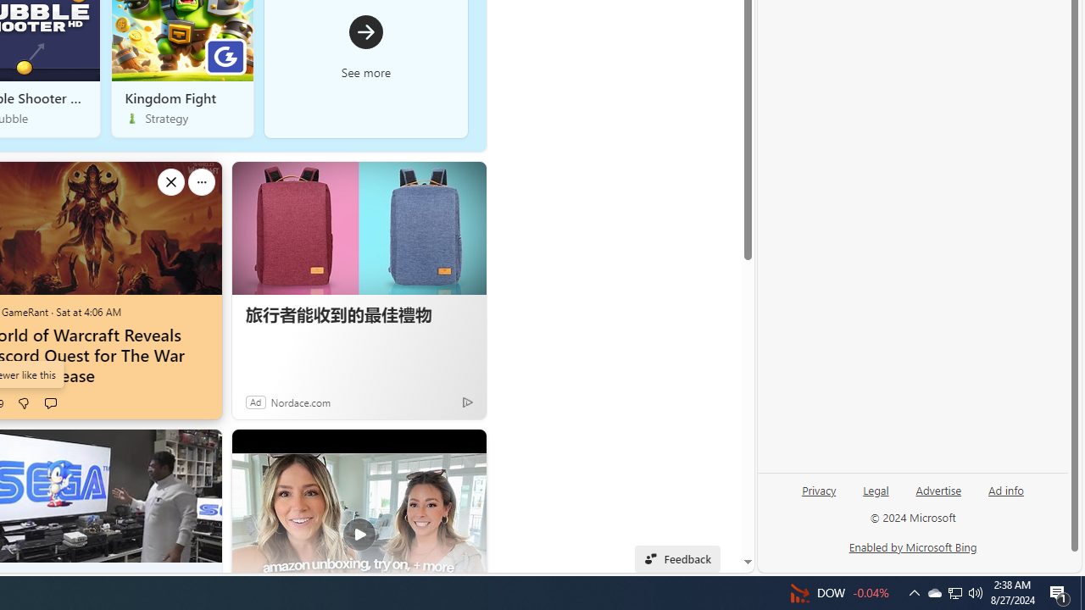 The image size is (1085, 610). I want to click on Hide this story, so click(460, 454).